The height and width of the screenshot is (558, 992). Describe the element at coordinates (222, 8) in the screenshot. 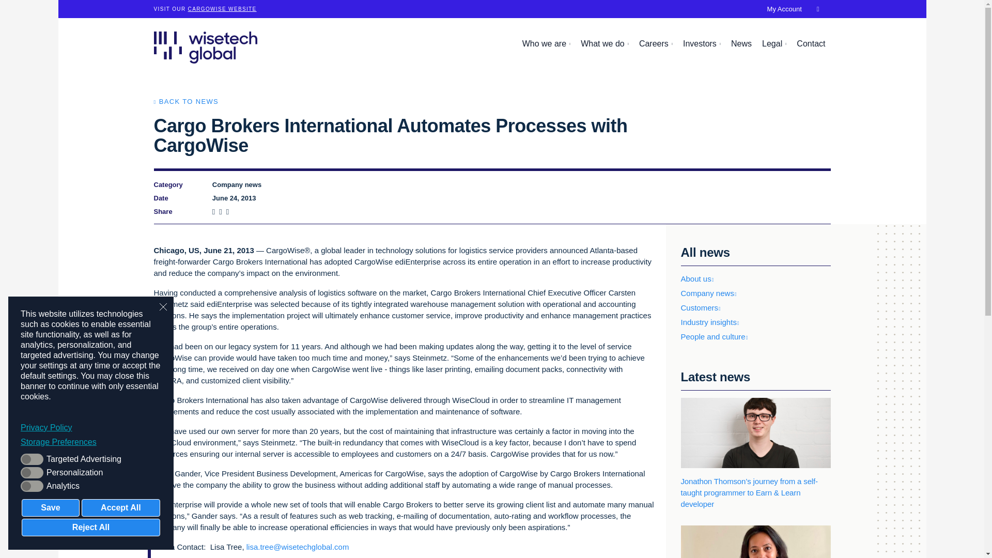

I see `CARGOWISE WEBSITE` at that location.